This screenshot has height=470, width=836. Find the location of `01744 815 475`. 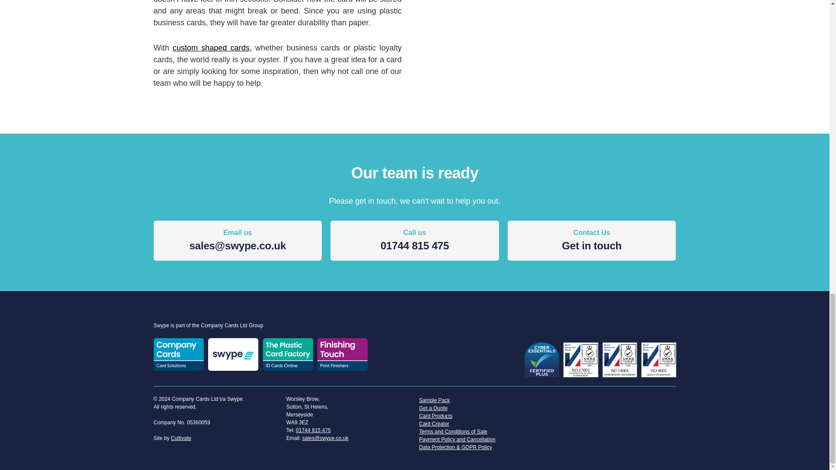

01744 815 475 is located at coordinates (415, 241).